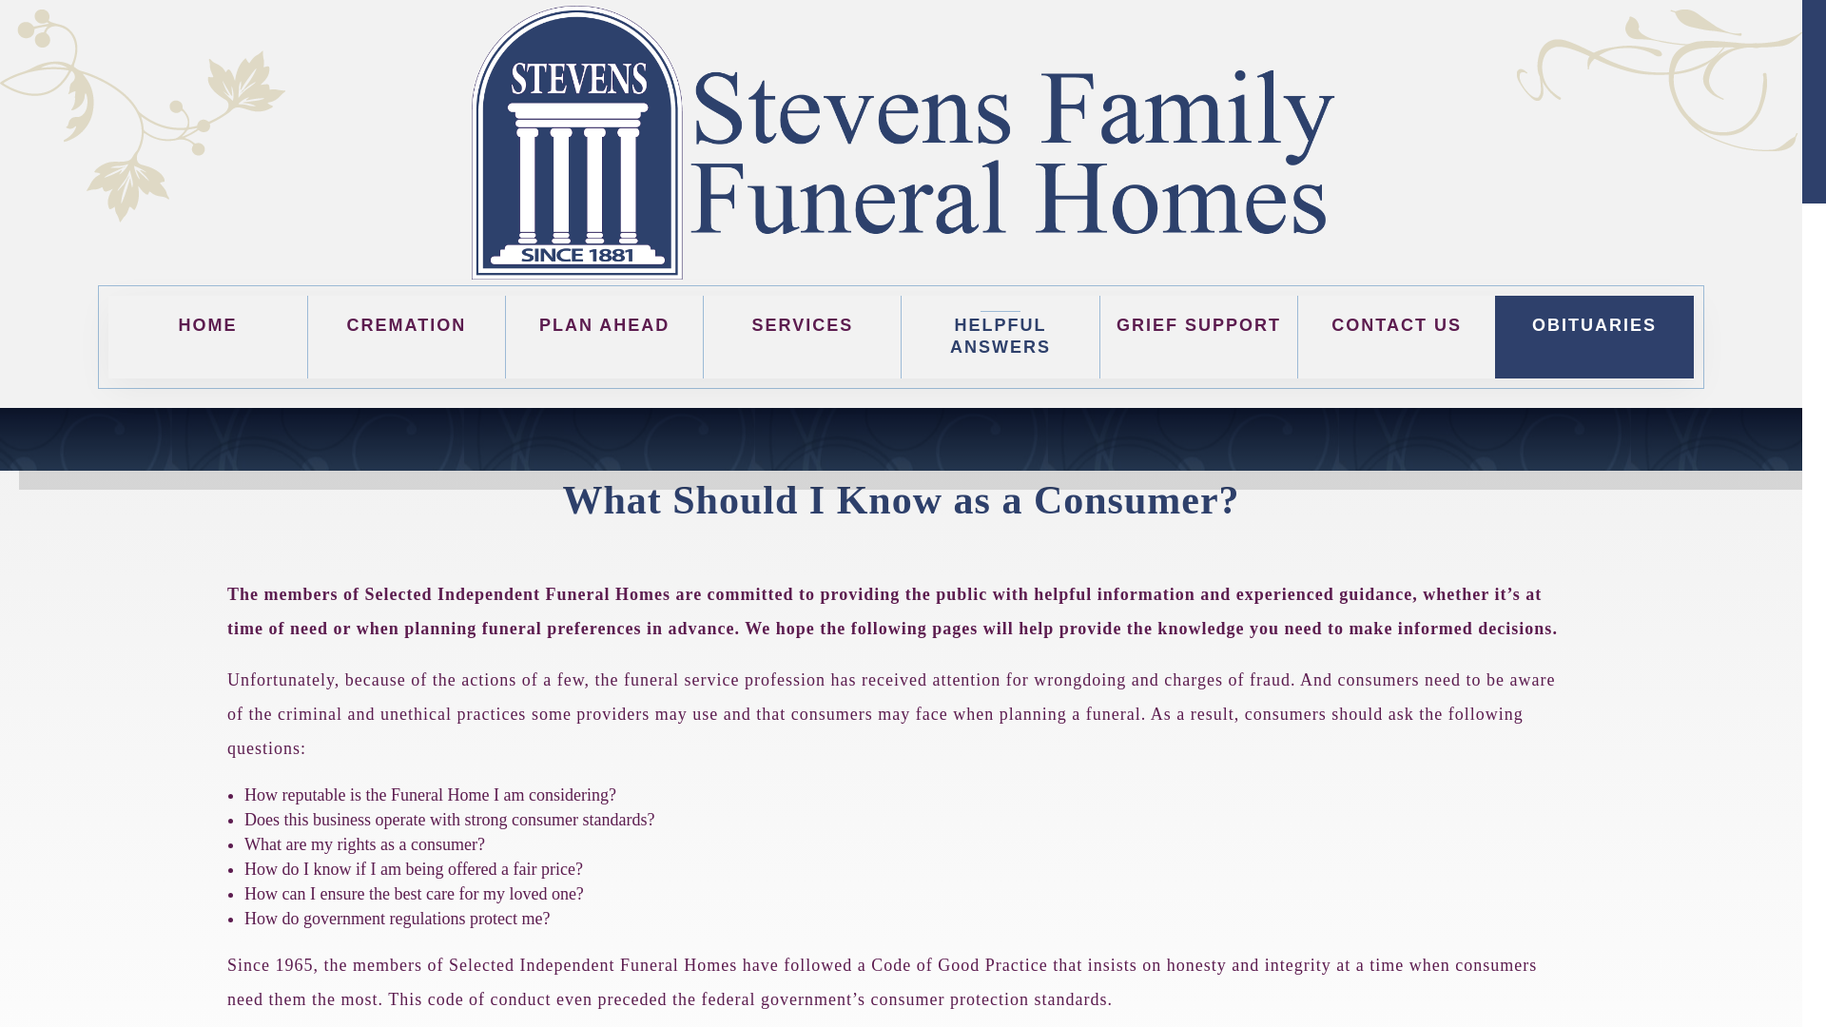 Image resolution: width=1826 pixels, height=1027 pixels. Describe the element at coordinates (1197, 337) in the screenshot. I see `GRIEF SUPPORT` at that location.